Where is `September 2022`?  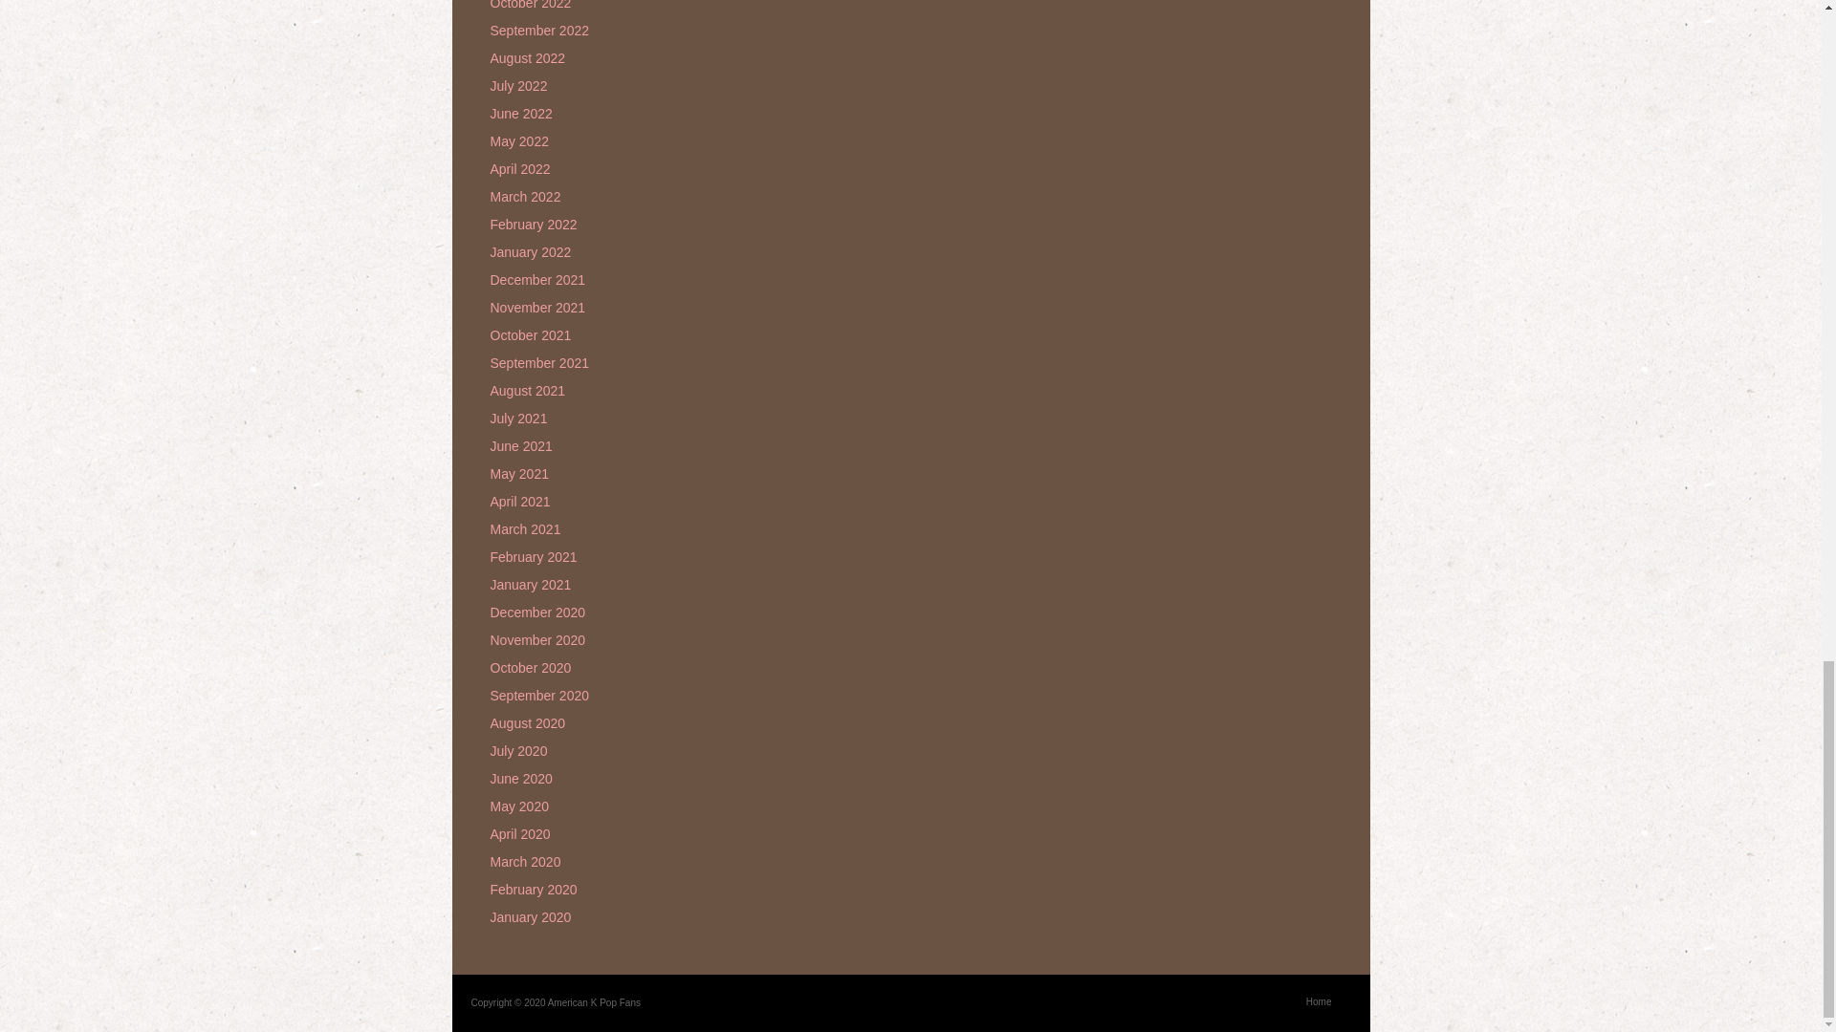 September 2022 is located at coordinates (539, 30).